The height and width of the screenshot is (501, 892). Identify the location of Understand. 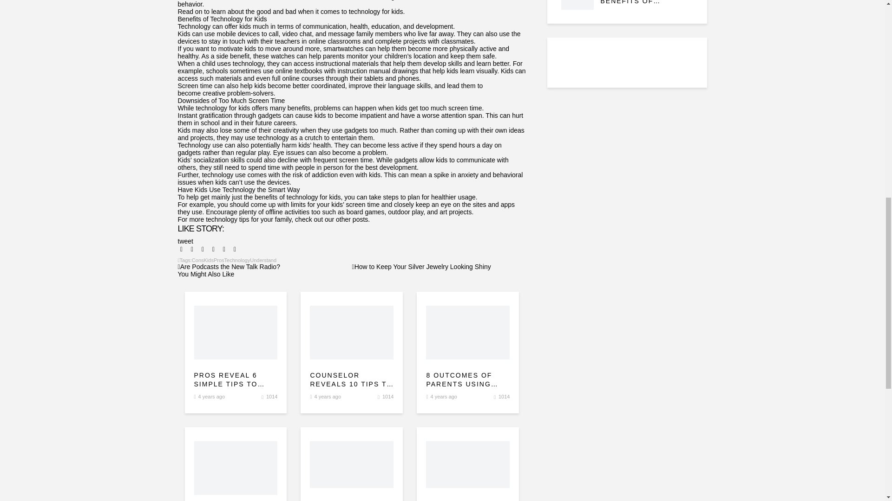
(263, 260).